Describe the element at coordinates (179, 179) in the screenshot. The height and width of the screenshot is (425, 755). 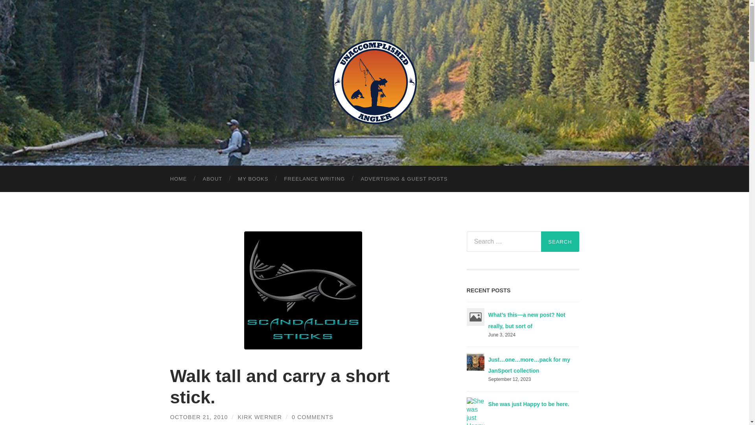
I see `HOME` at that location.